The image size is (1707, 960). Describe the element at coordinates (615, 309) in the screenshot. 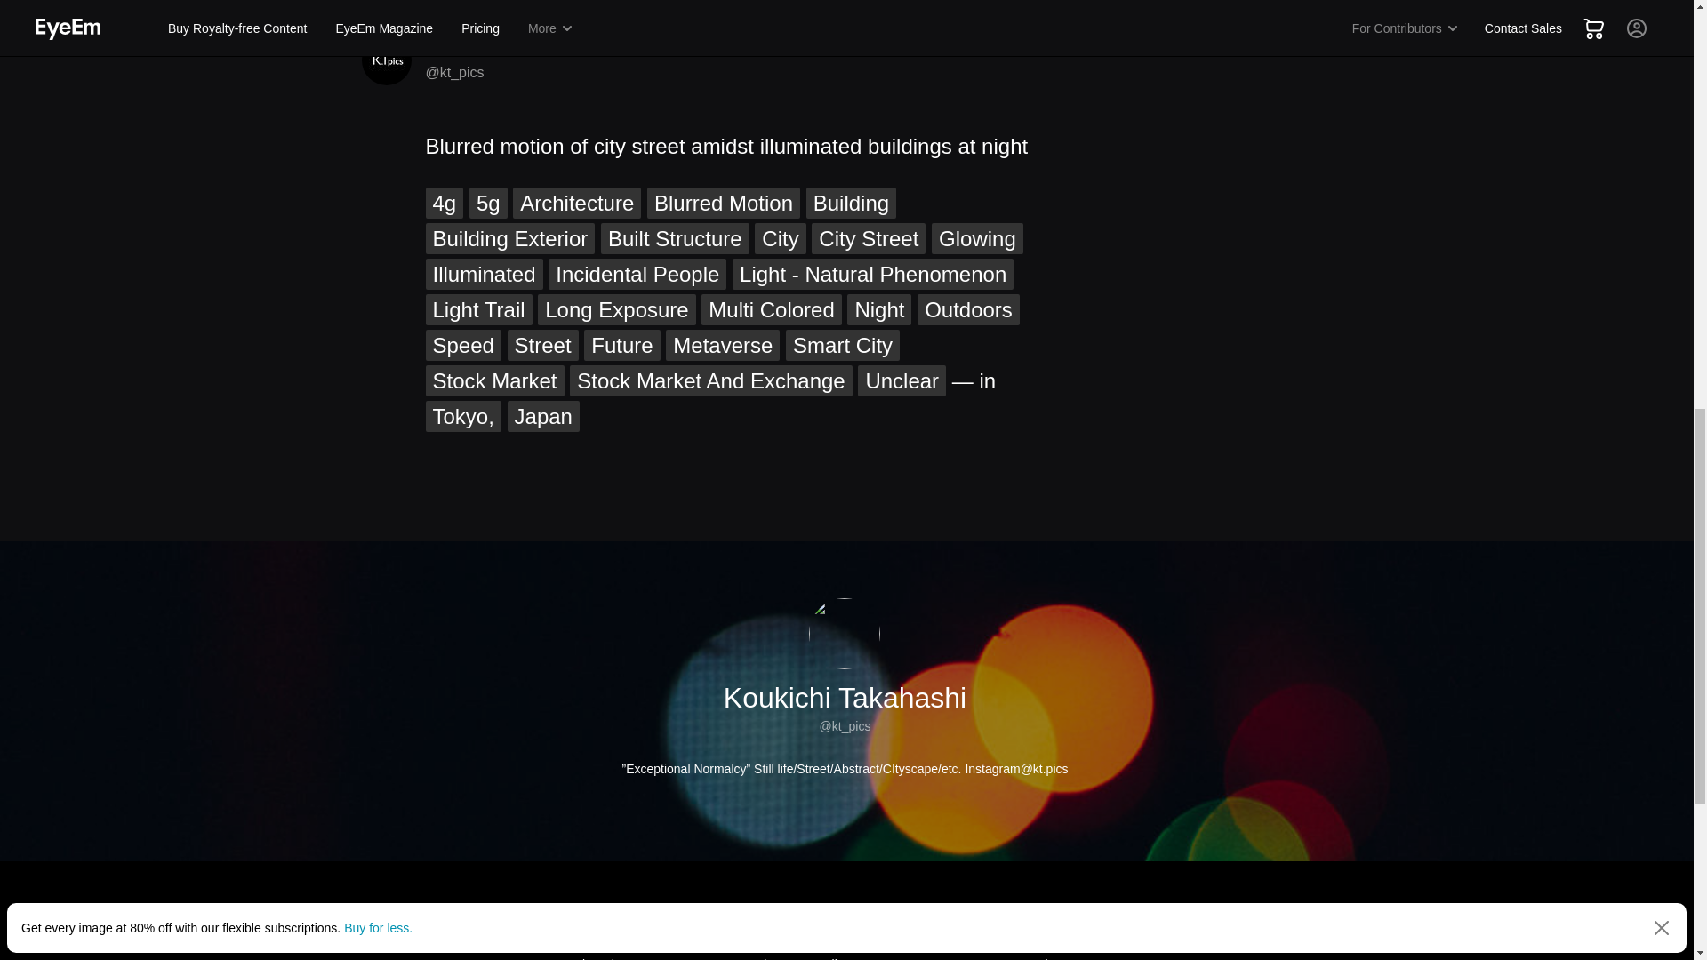

I see `Long Exposure` at that location.